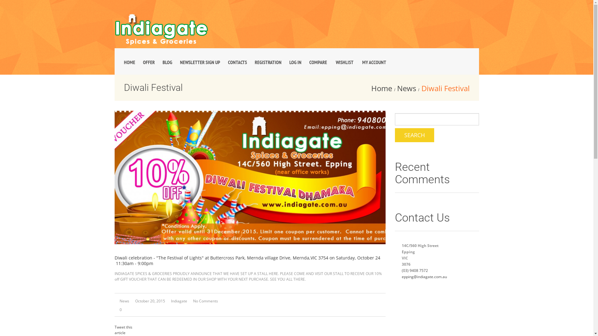 The width and height of the screenshot is (598, 336). What do you see at coordinates (295, 62) in the screenshot?
I see `LOG IN` at bounding box center [295, 62].